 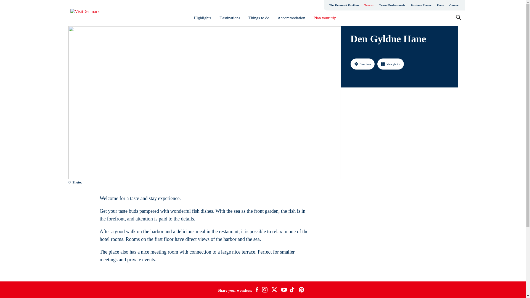 I want to click on Business Events, so click(x=421, y=5).